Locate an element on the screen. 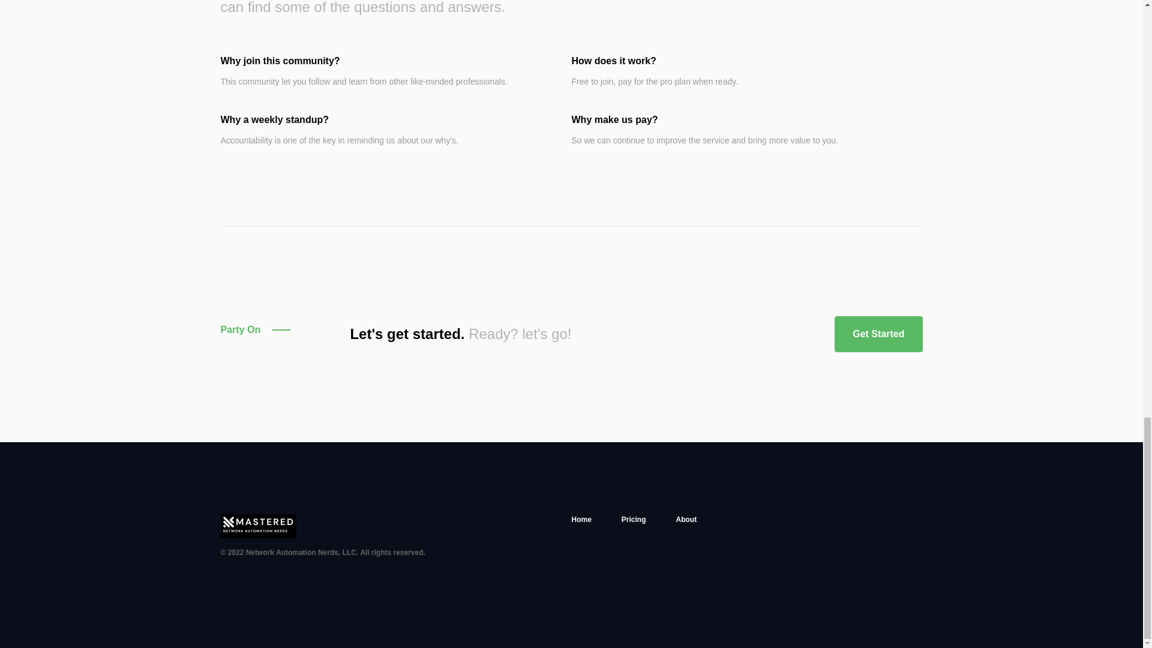 The image size is (1152, 648). Home is located at coordinates (581, 520).